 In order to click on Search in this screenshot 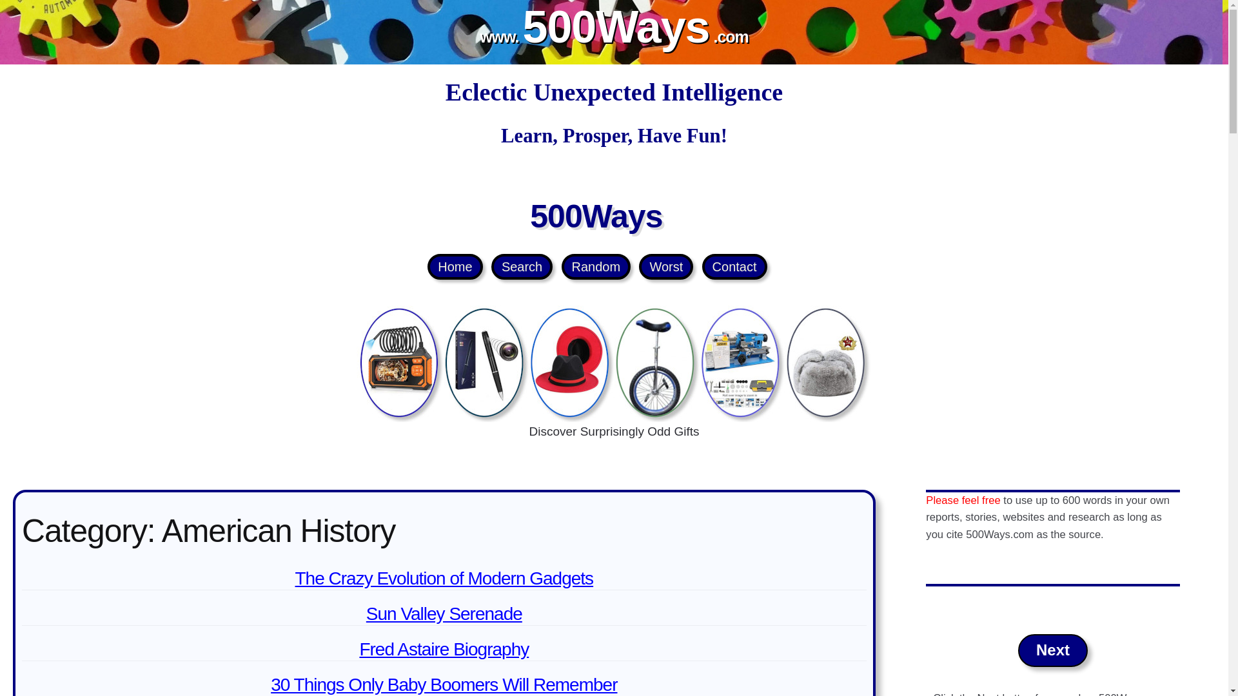, I will do `click(522, 267)`.